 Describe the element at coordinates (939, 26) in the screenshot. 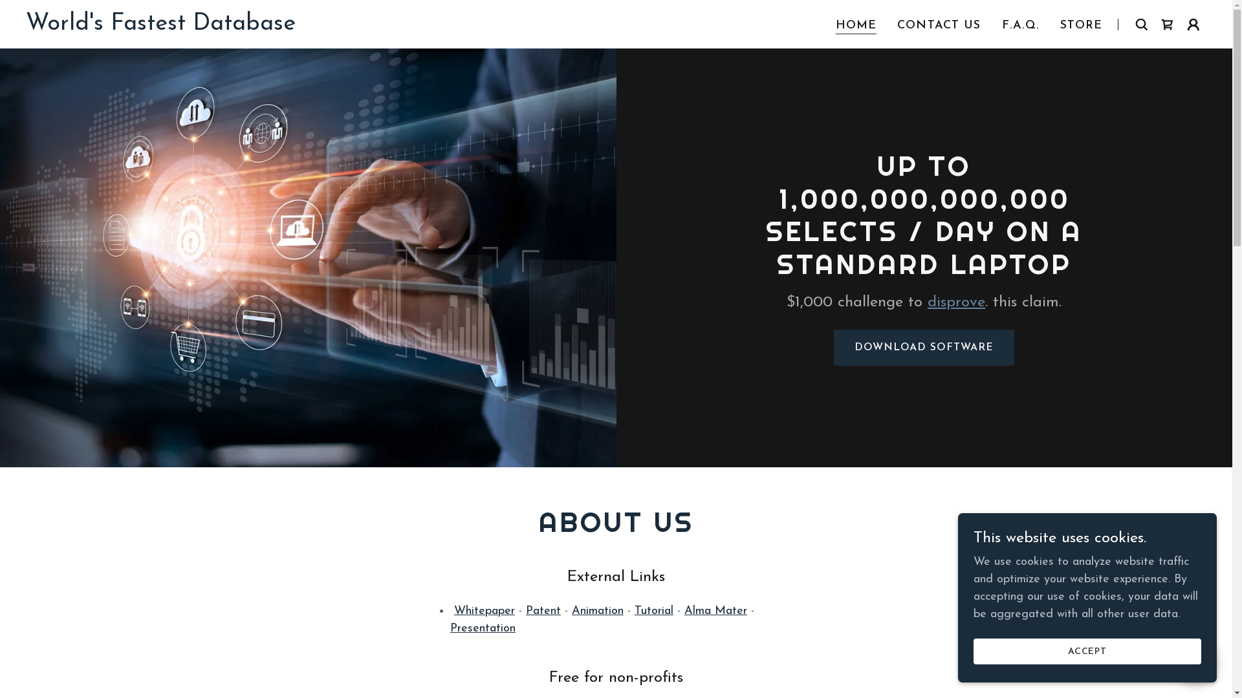

I see `CONTACT US` at that location.